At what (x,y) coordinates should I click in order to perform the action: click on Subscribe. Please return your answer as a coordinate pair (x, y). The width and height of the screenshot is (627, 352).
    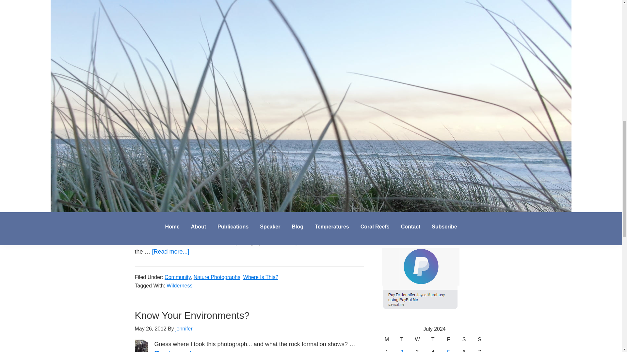
    Looking at the image, I should click on (404, 205).